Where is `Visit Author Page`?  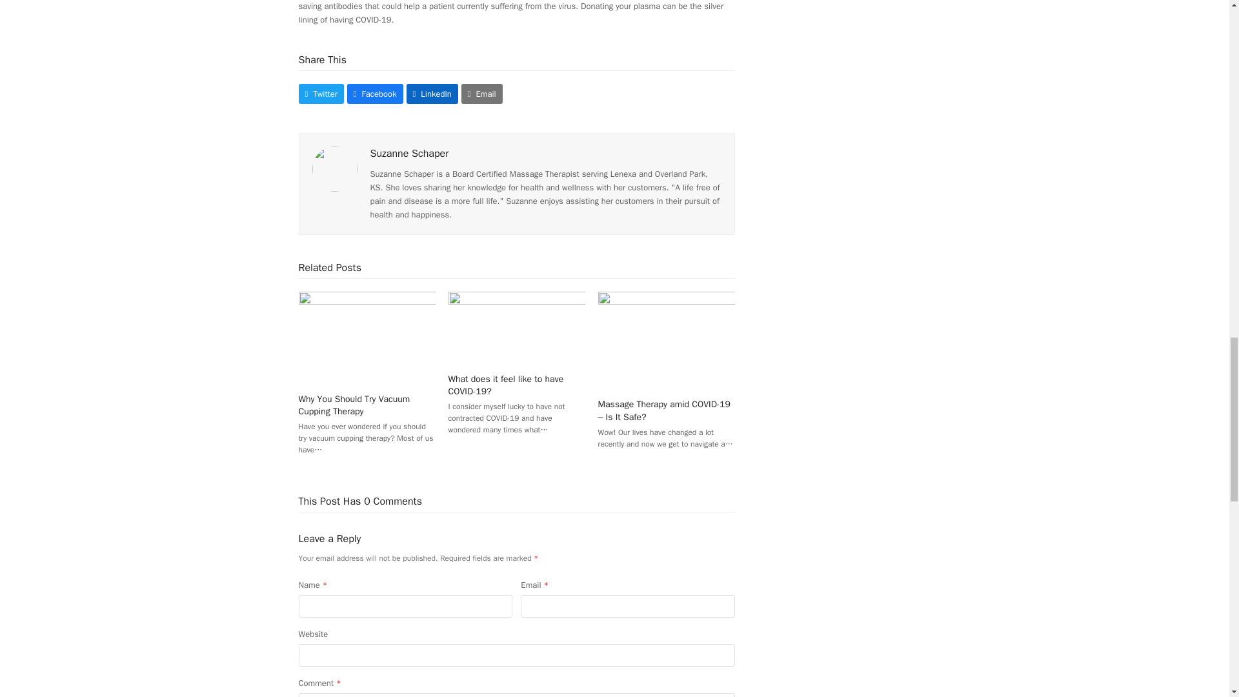
Visit Author Page is located at coordinates (409, 154).